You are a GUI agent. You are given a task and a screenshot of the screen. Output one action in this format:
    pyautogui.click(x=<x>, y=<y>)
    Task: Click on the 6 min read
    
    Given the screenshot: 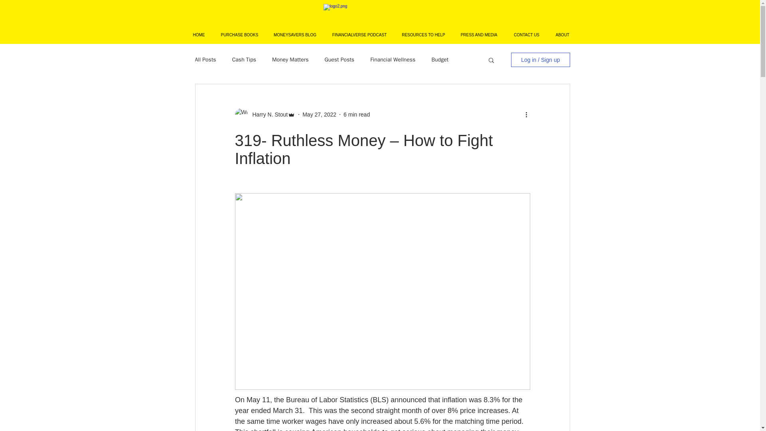 What is the action you would take?
    pyautogui.click(x=357, y=114)
    